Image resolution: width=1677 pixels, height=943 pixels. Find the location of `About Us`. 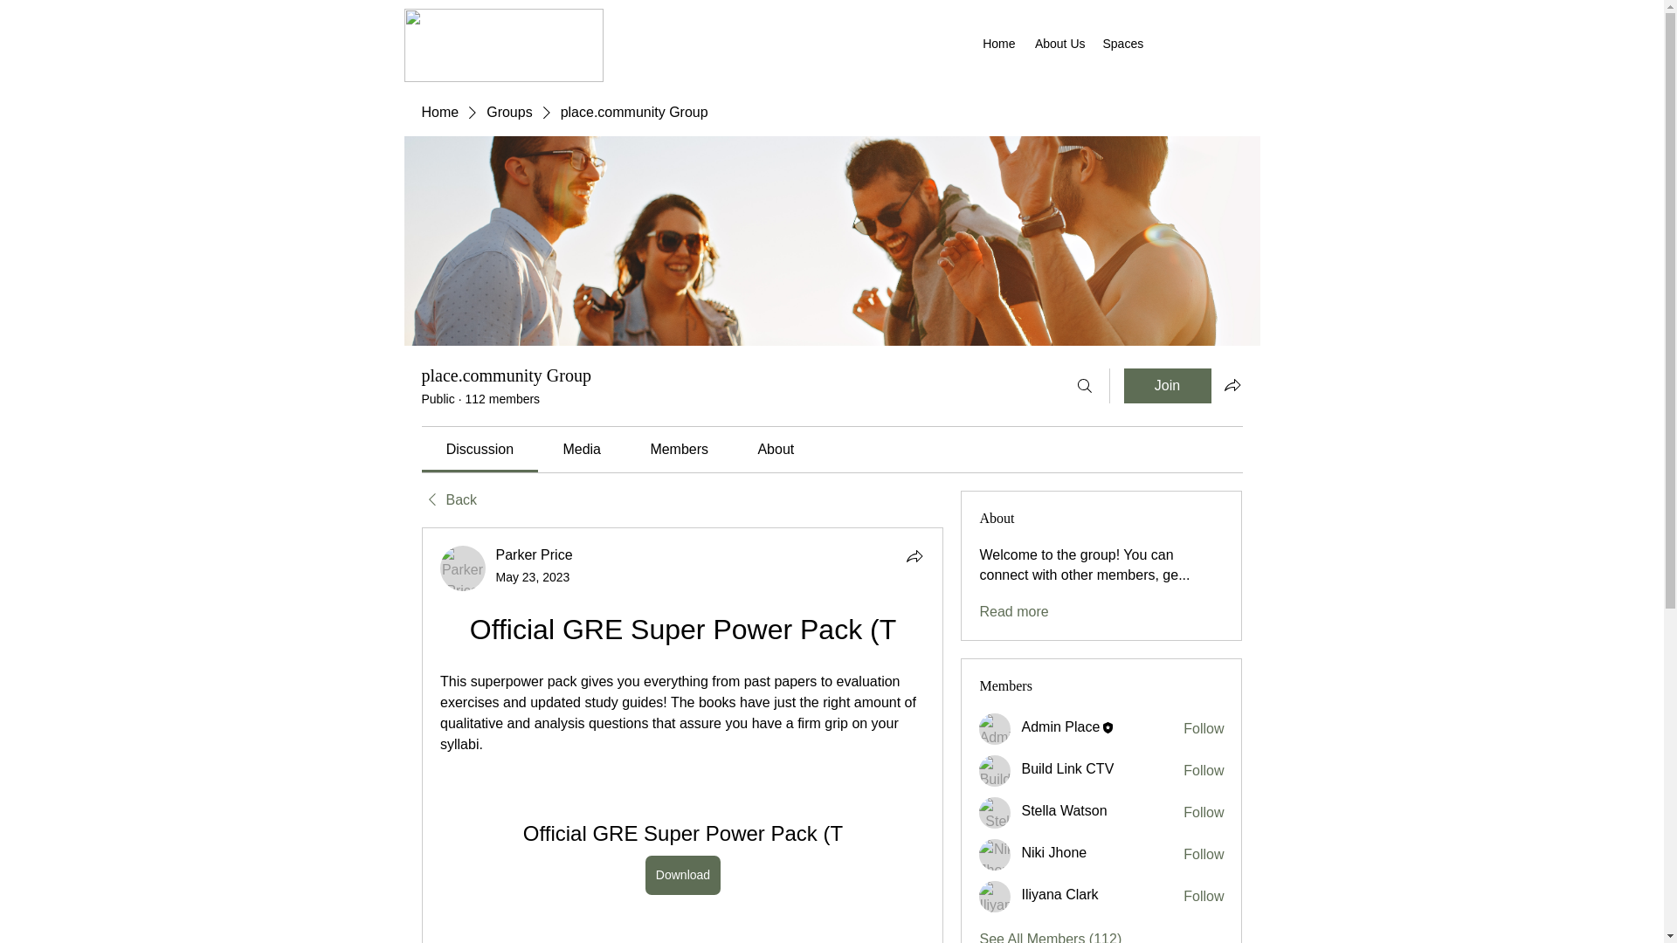

About Us is located at coordinates (1058, 43).